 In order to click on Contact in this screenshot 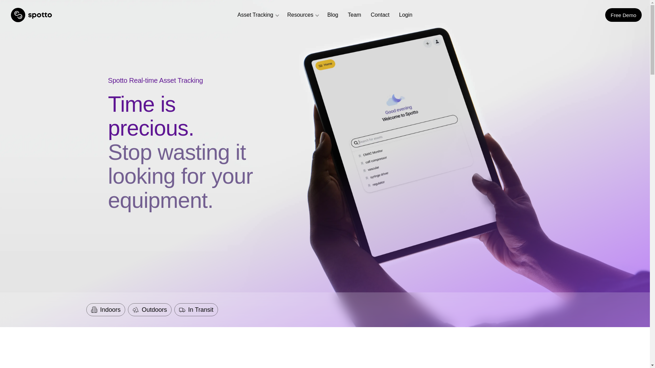, I will do `click(380, 15)`.